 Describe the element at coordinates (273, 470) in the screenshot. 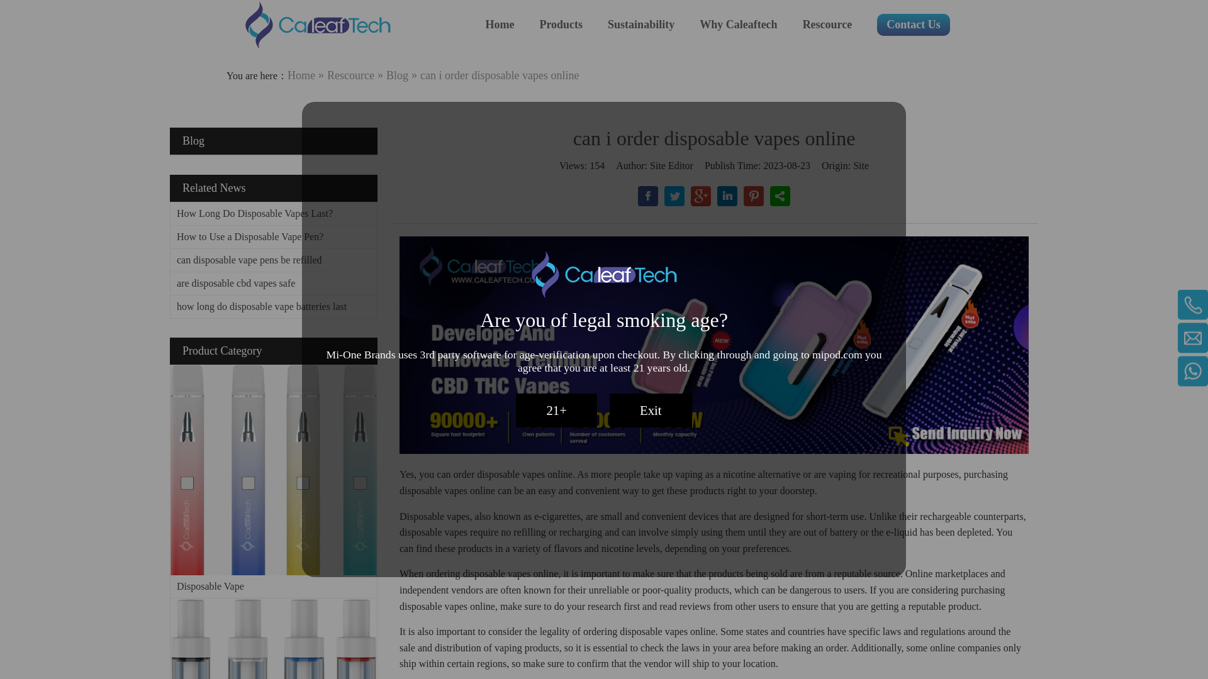

I see `Disposable Vape` at that location.